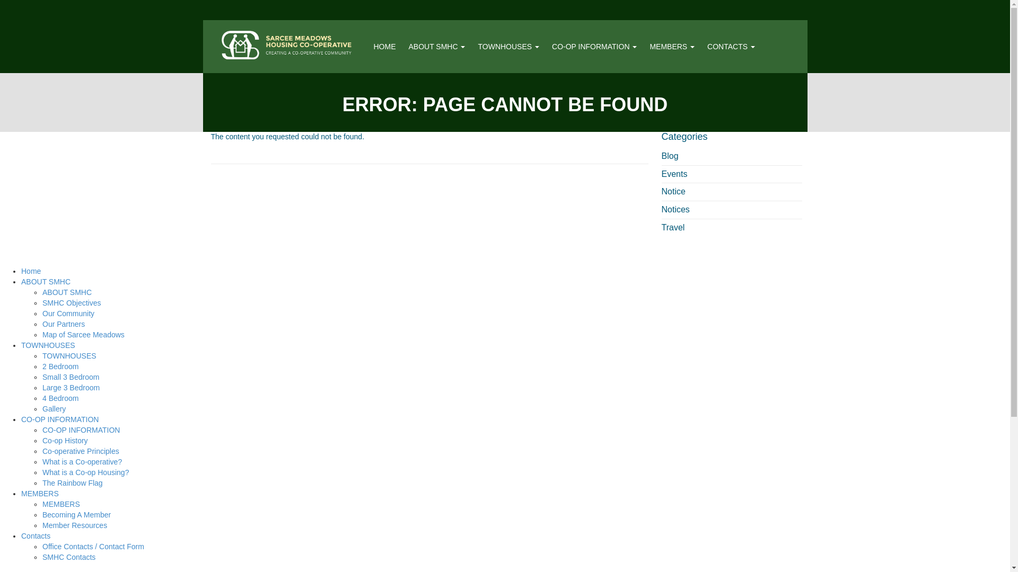  What do you see at coordinates (384, 47) in the screenshot?
I see `HOME` at bounding box center [384, 47].